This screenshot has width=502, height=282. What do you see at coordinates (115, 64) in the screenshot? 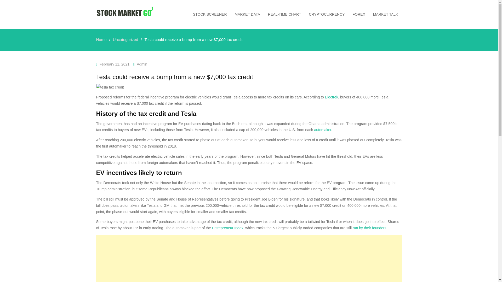
I see `February 11, 2021` at bounding box center [115, 64].